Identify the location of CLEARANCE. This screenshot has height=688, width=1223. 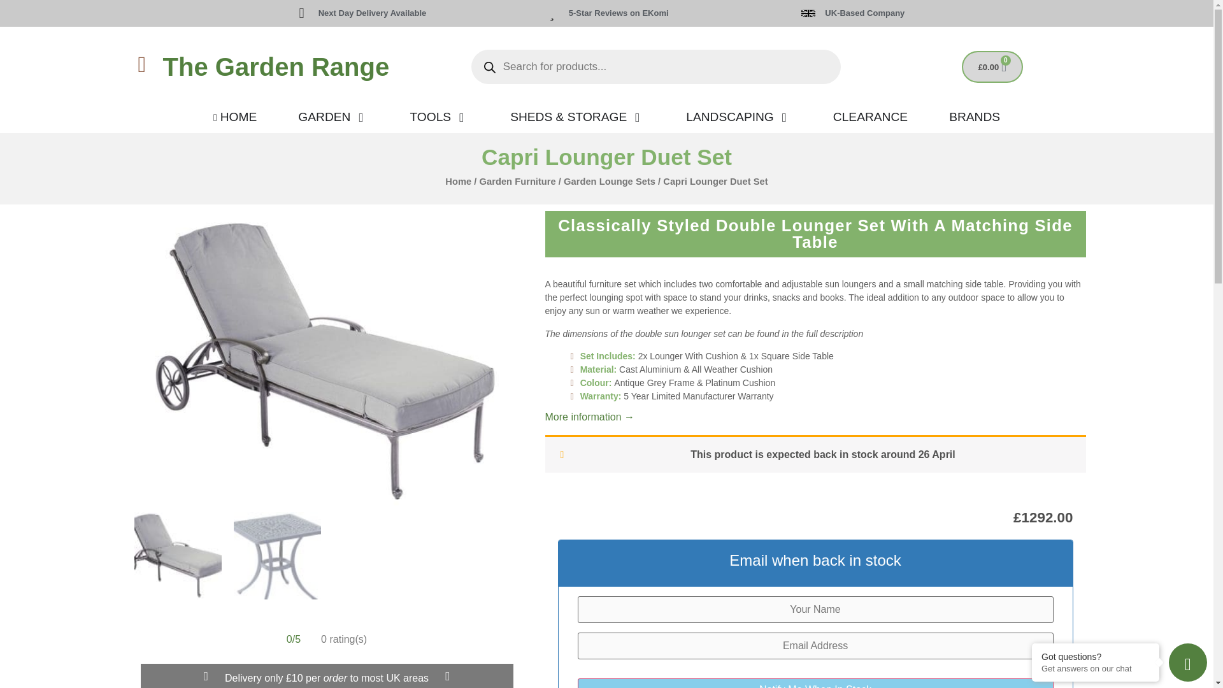
(870, 117).